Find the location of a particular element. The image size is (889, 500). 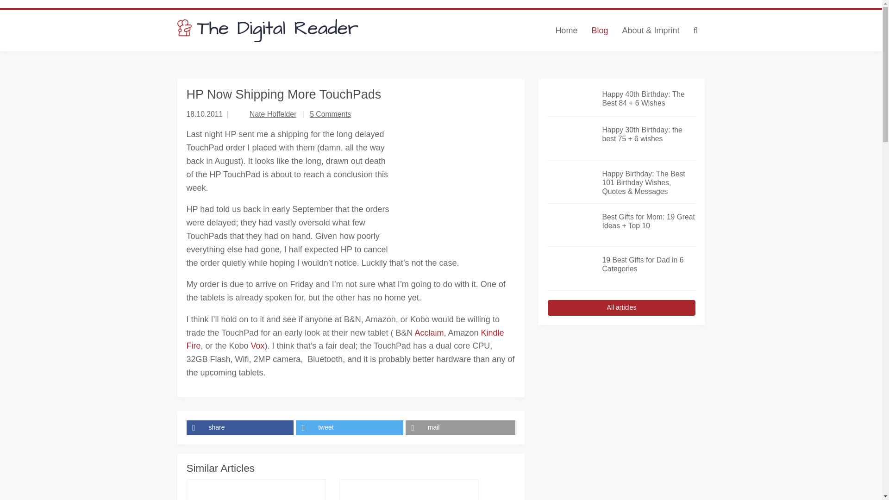

share is located at coordinates (241, 428).